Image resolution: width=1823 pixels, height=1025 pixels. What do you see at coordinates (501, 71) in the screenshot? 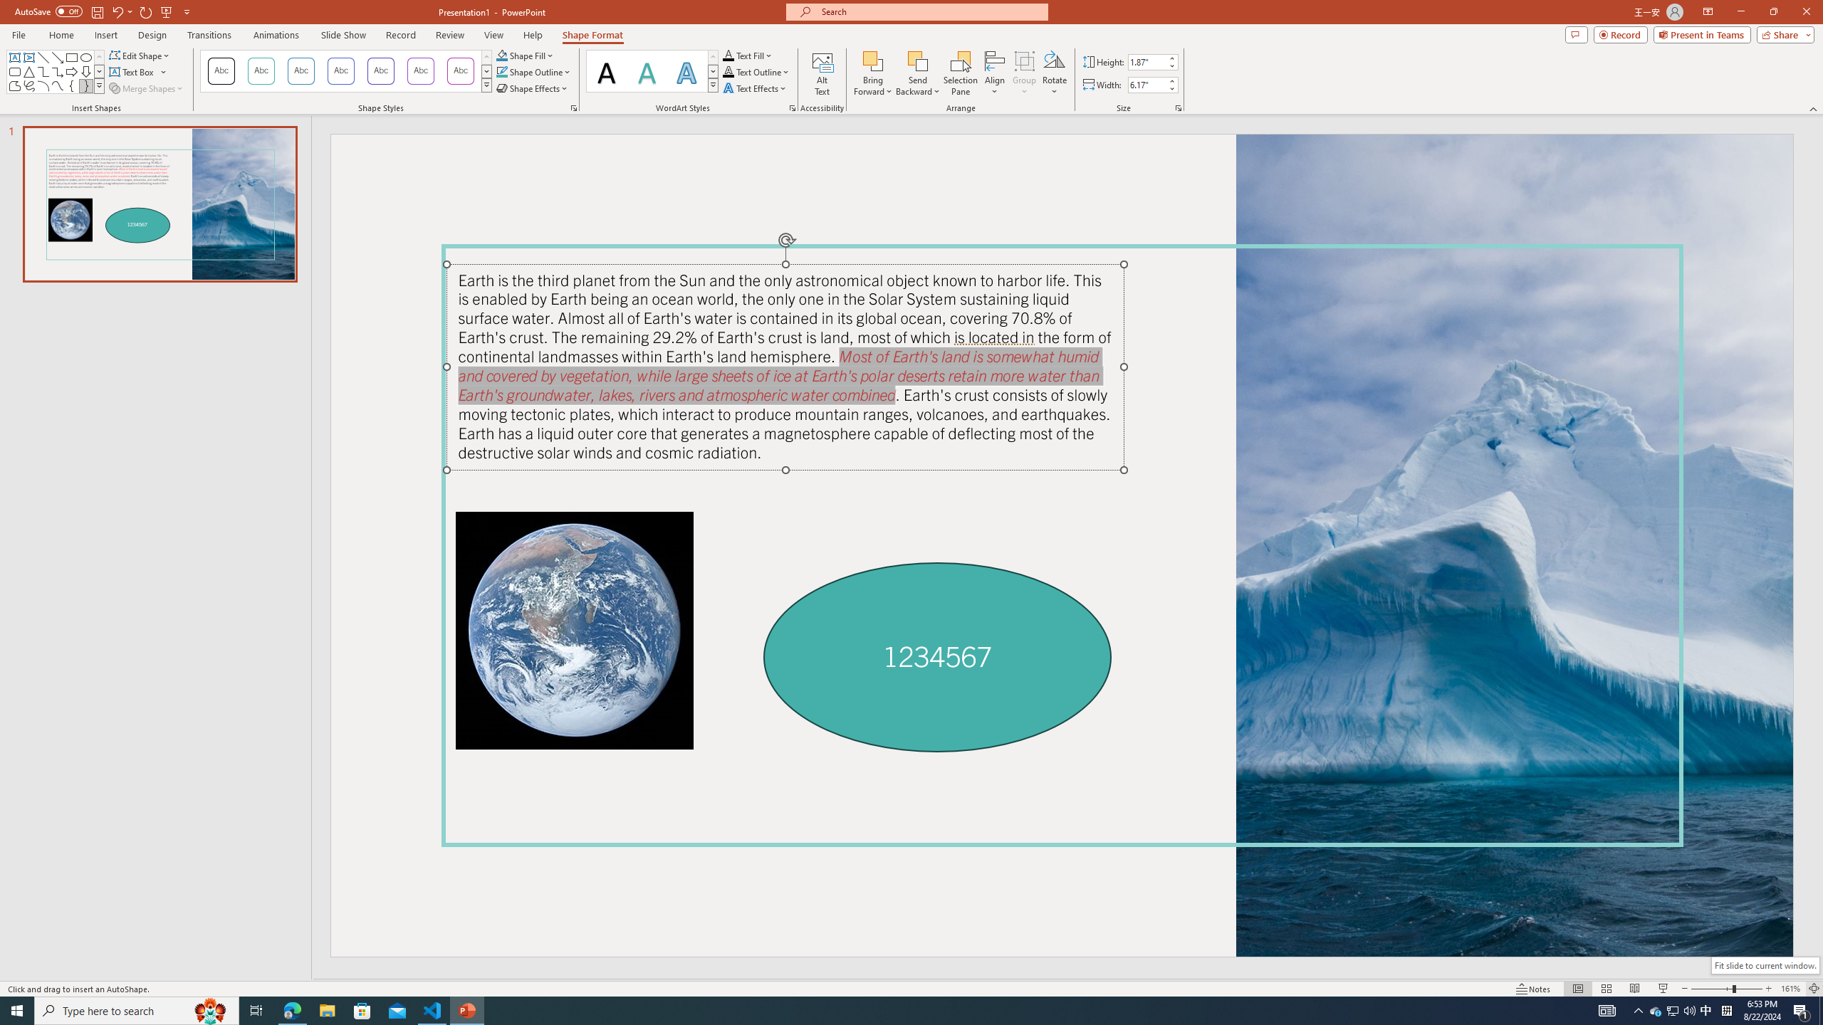
I see `Shape Outline Teal, Accent 1` at bounding box center [501, 71].